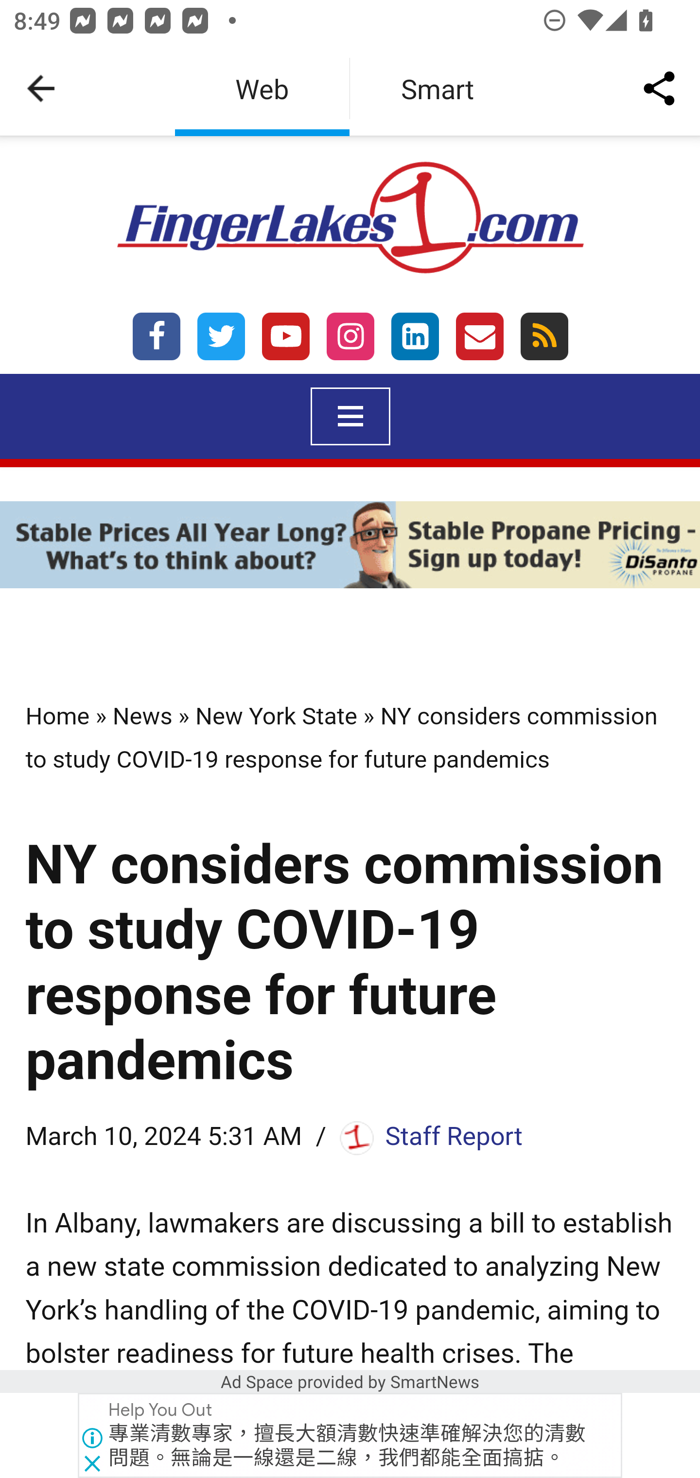 The image size is (700, 1478). Describe the element at coordinates (350, 547) in the screenshot. I see `DiSanto Propane (Banner)` at that location.